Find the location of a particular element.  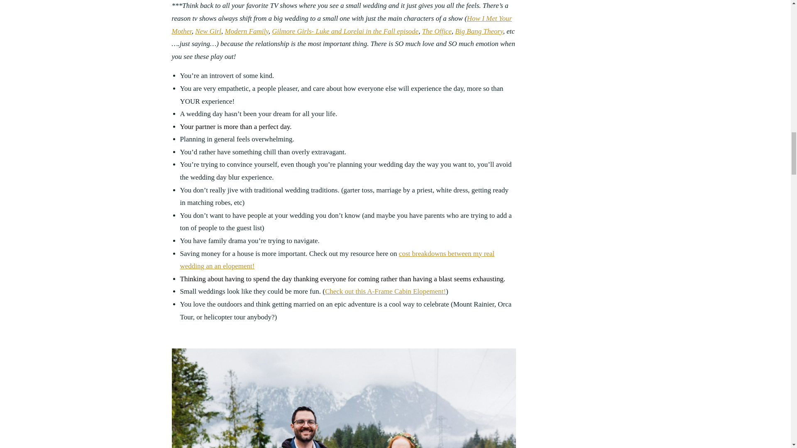

New Girl is located at coordinates (208, 31).